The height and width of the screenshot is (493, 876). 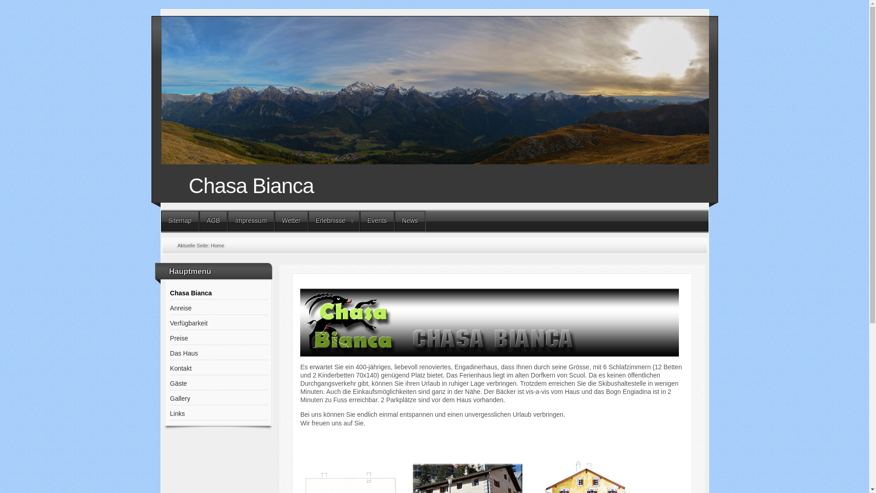 I want to click on Das Haus, so click(x=219, y=353).